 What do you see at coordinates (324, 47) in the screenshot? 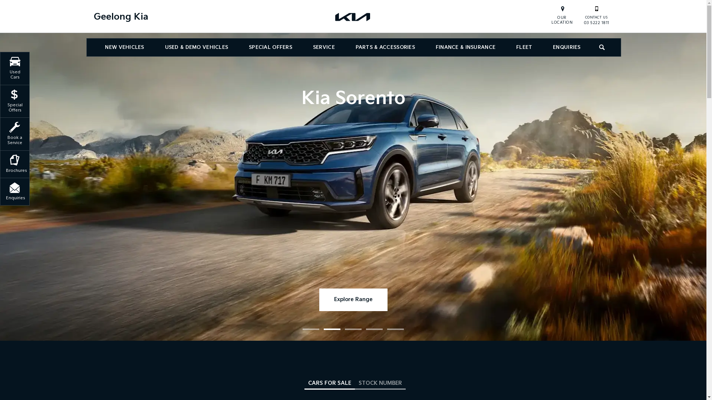
I see `SERVICE` at bounding box center [324, 47].